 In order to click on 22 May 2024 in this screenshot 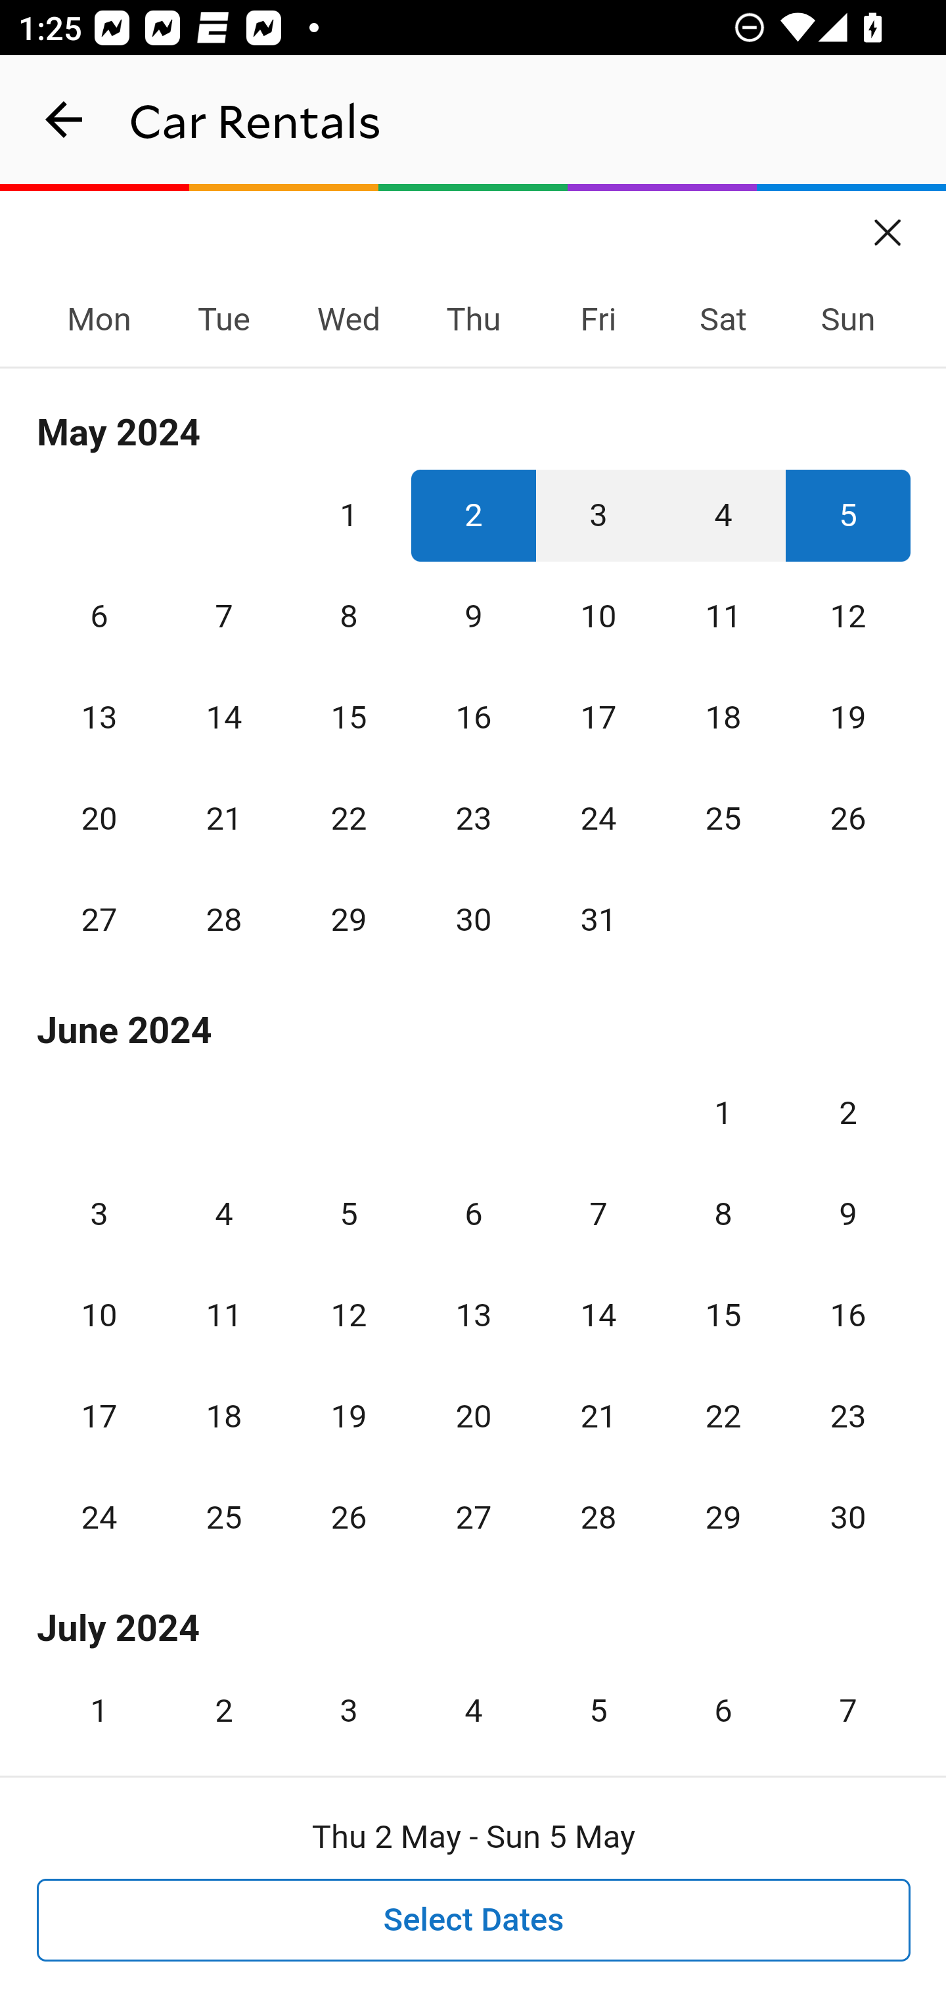, I will do `click(348, 819)`.